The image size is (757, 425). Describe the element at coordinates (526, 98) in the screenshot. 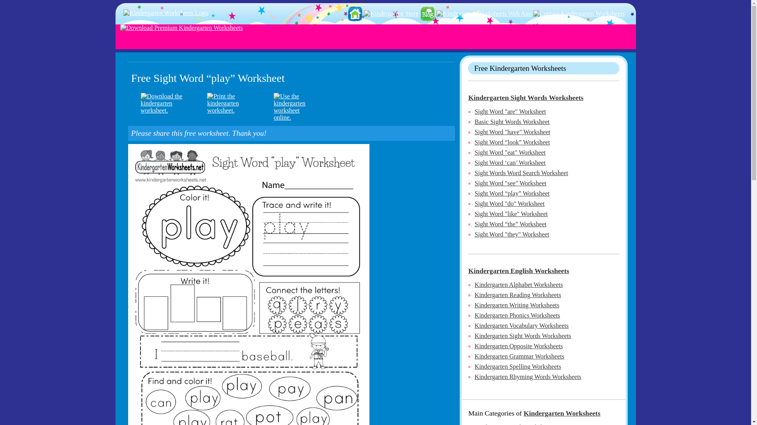

I see `Kindergarten Sight Words Worksheets` at that location.